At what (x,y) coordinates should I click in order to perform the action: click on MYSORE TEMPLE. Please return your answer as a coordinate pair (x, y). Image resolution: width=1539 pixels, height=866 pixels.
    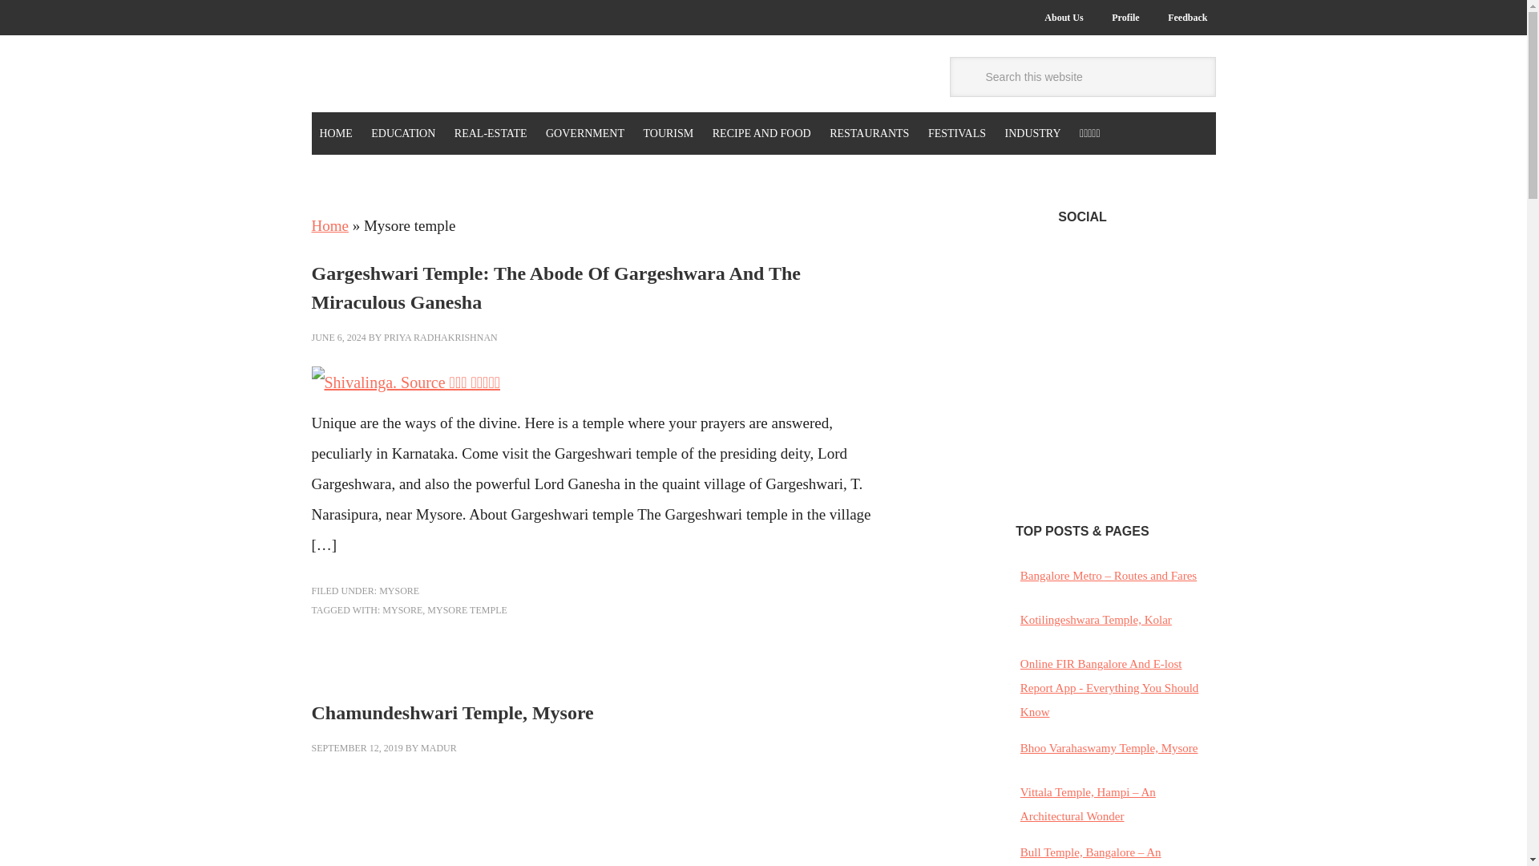
    Looking at the image, I should click on (467, 609).